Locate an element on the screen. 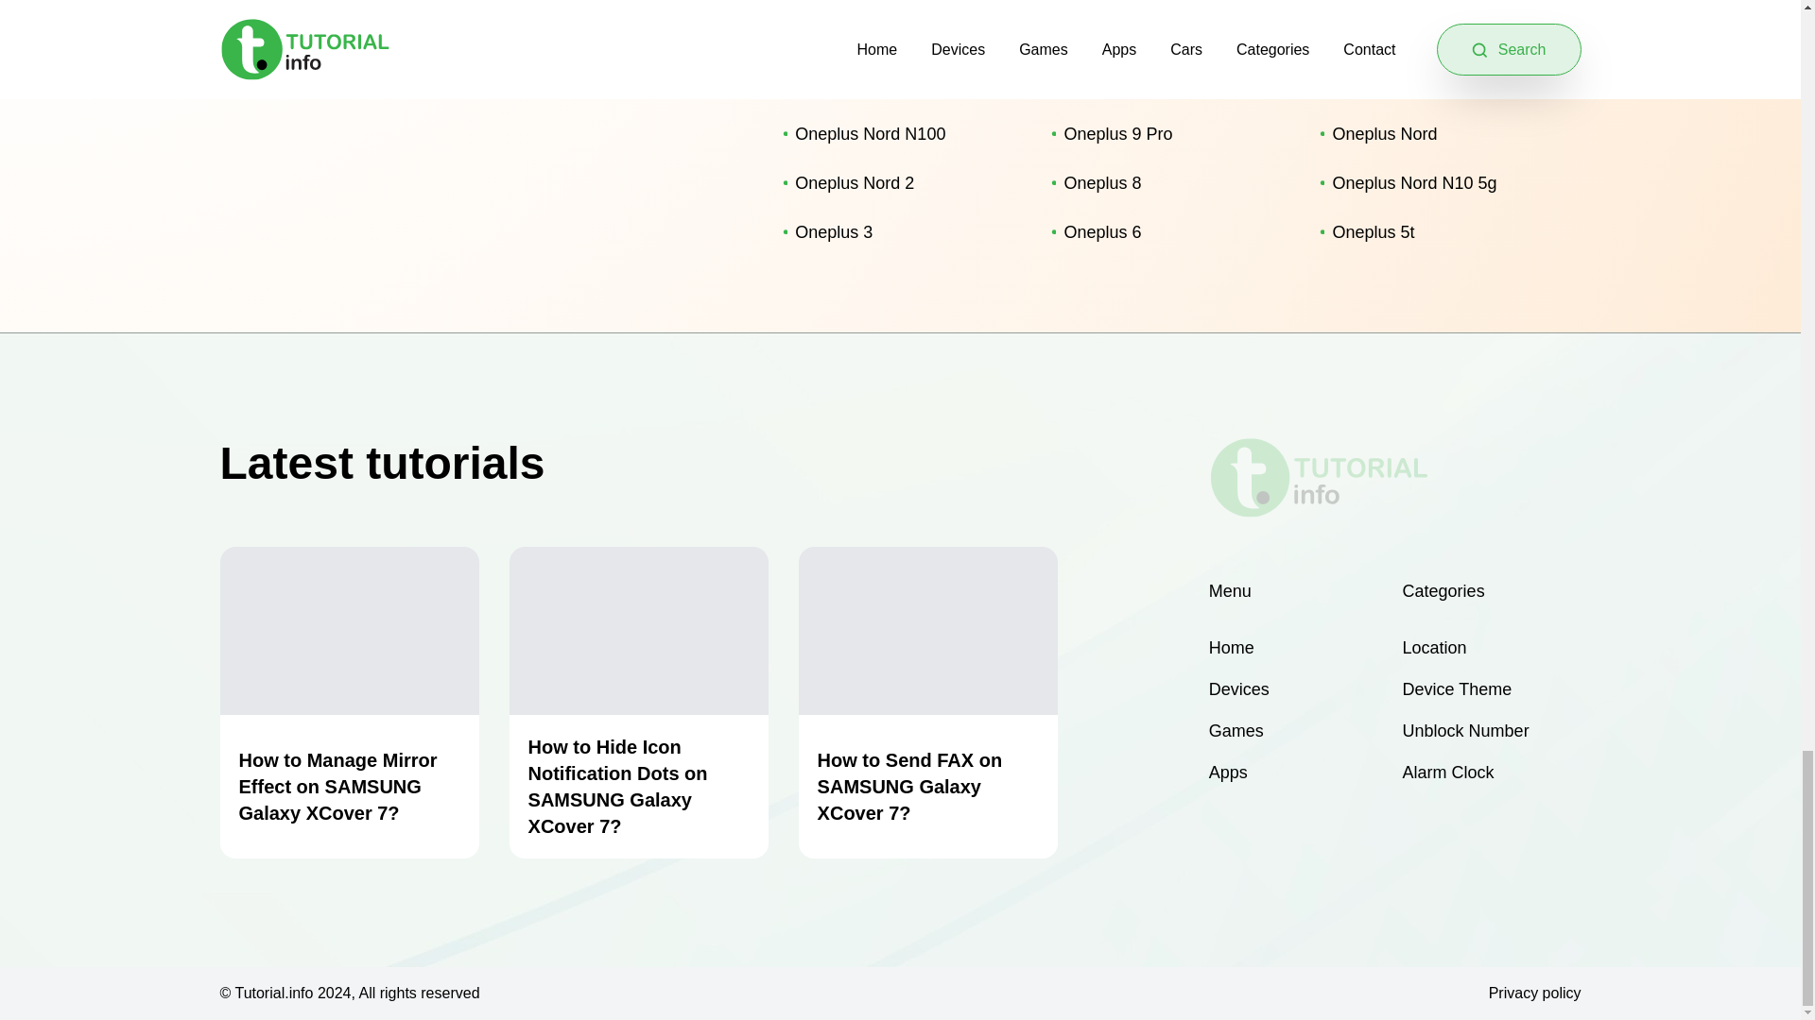  Oneplus Nord N100 is located at coordinates (902, 134).